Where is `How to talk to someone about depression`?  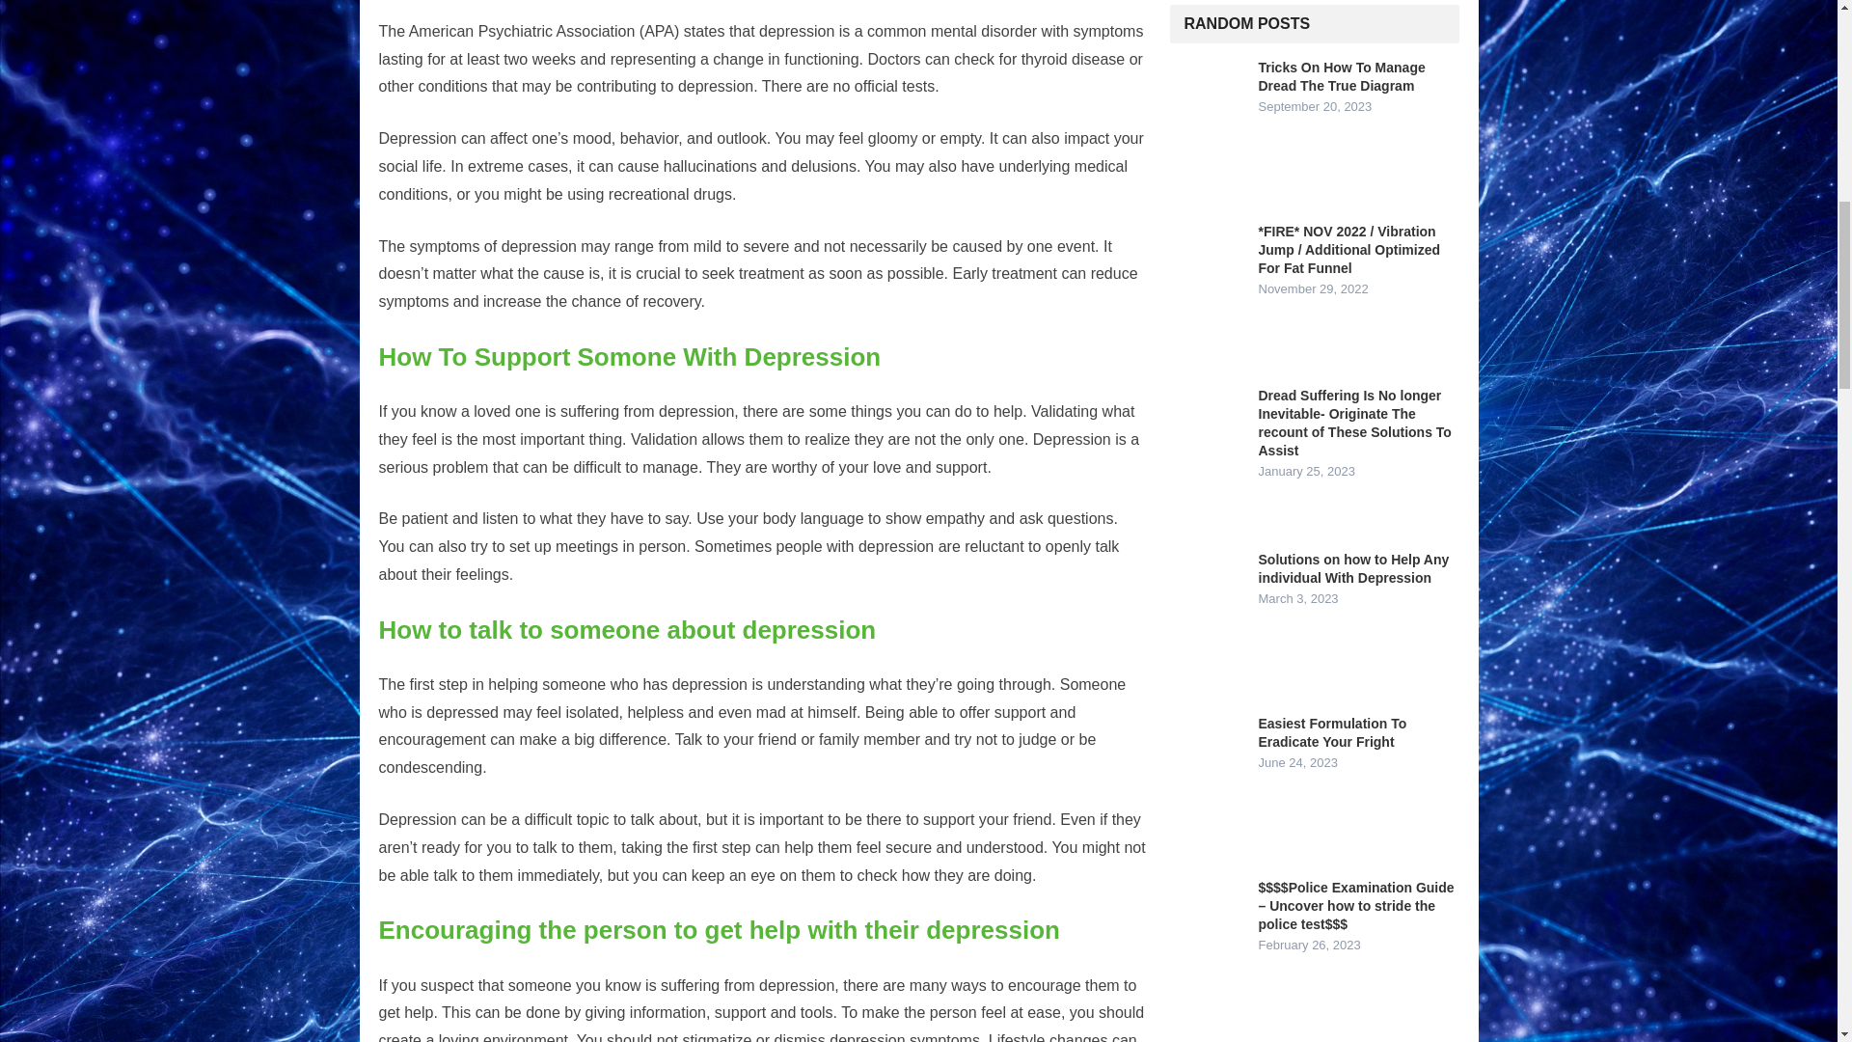
How to talk to someone about depression is located at coordinates (627, 630).